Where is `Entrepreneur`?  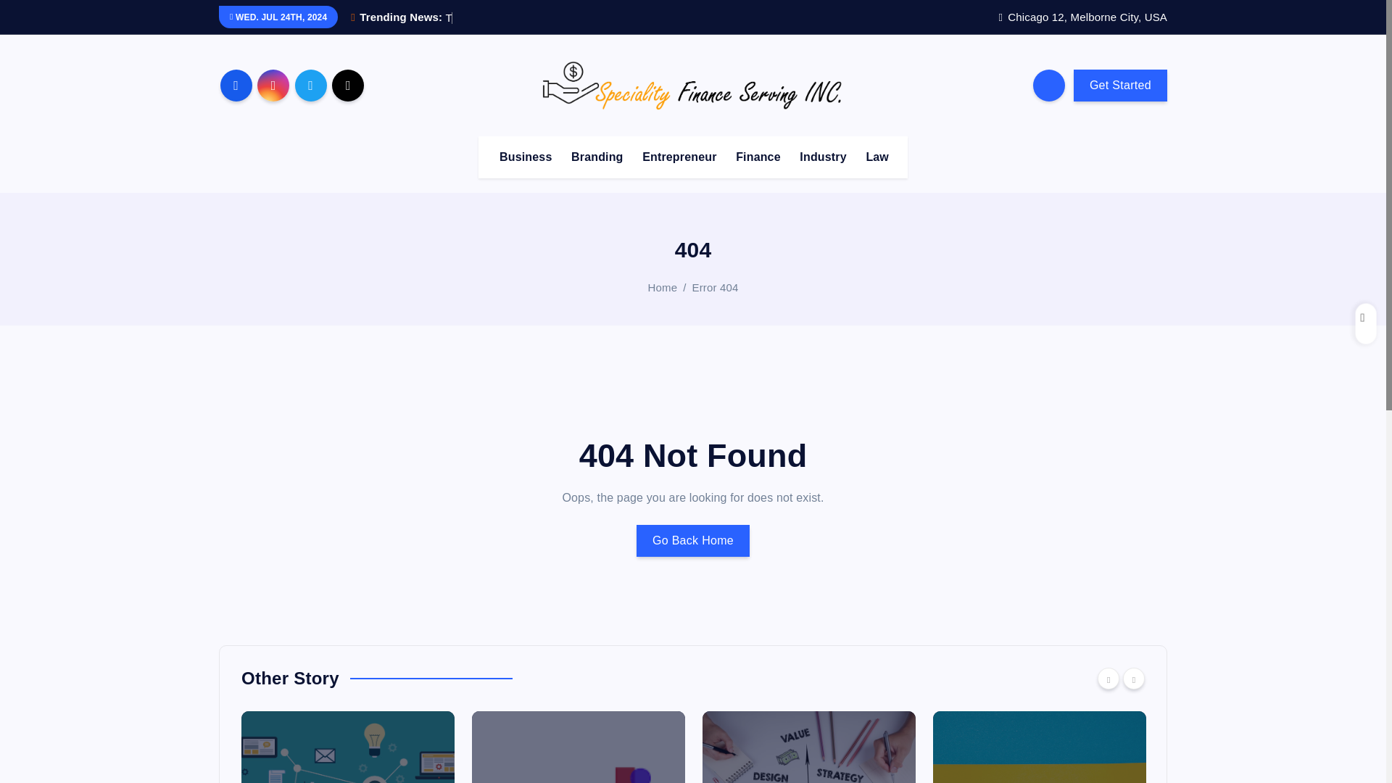 Entrepreneur is located at coordinates (679, 157).